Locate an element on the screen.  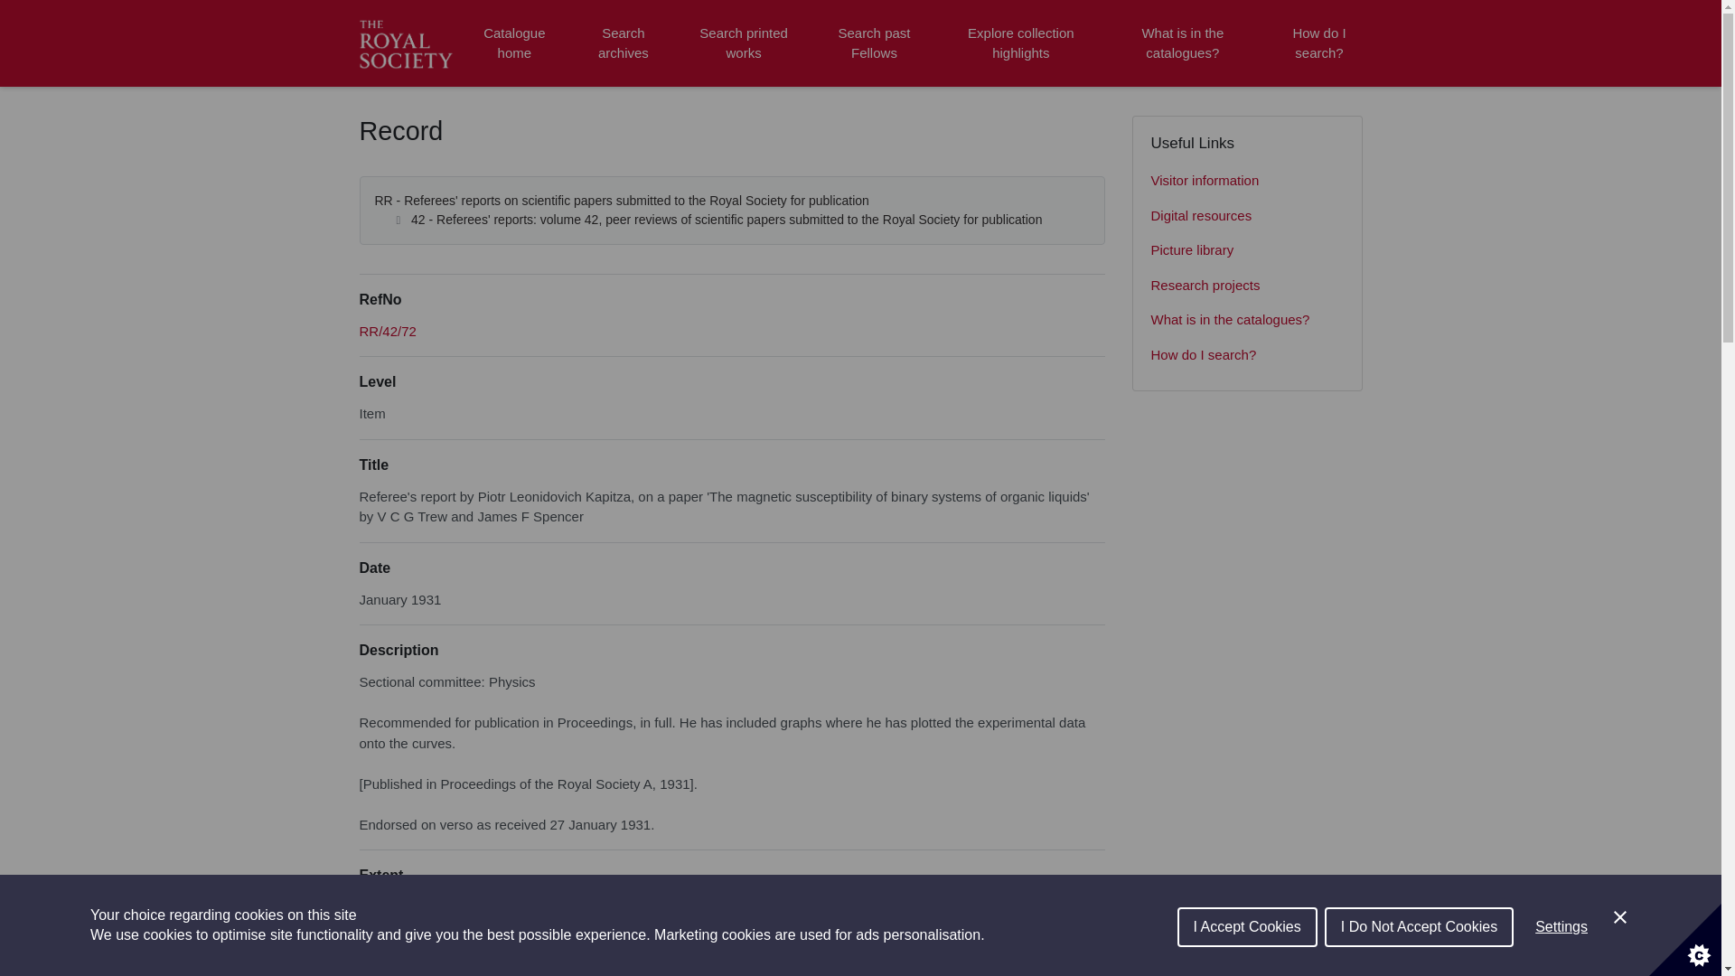
What is in the catalogues? is located at coordinates (1247, 320).